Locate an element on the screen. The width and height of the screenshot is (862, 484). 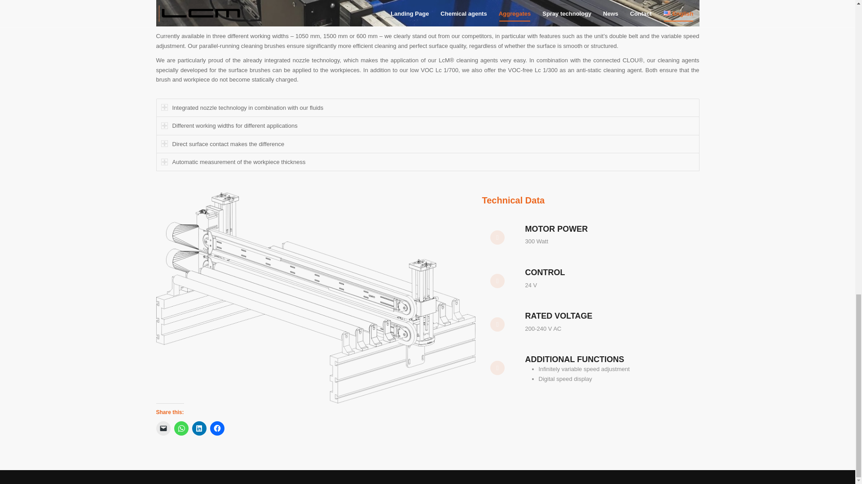
Click to share on Facebook is located at coordinates (217, 428).